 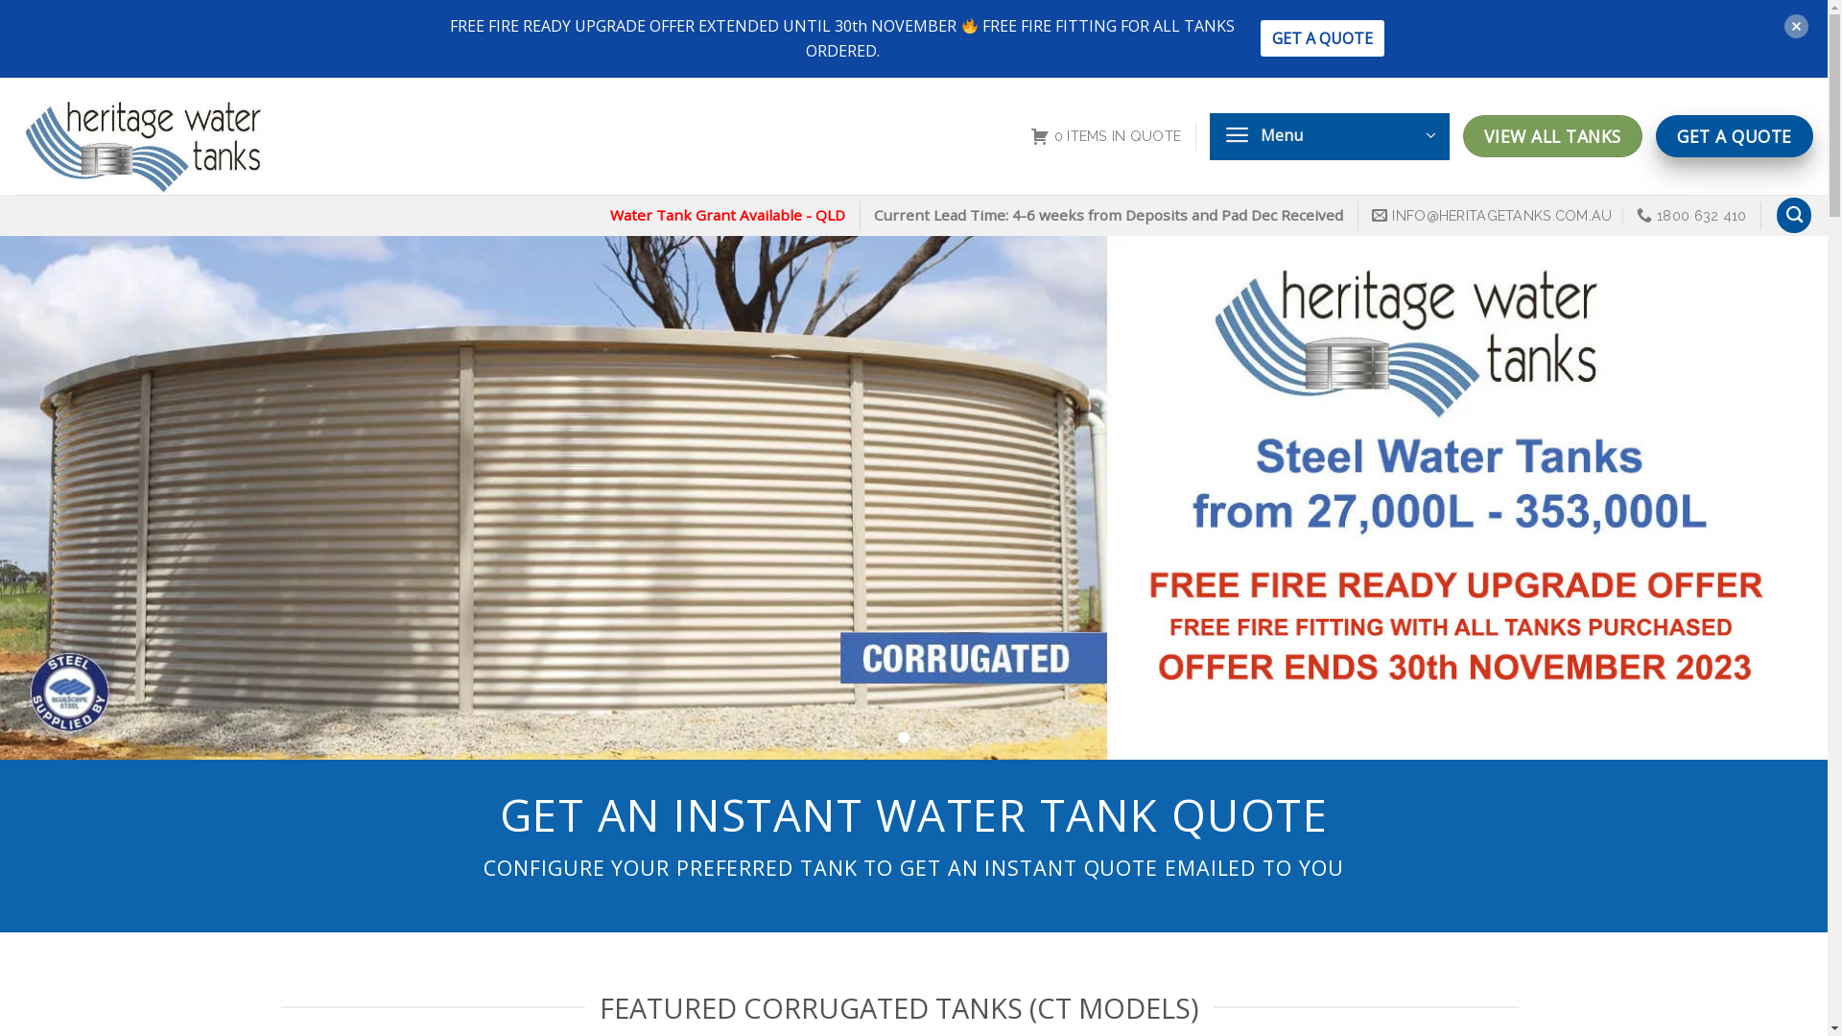 I want to click on Water Tank Grant Available - QLD, so click(x=727, y=215).